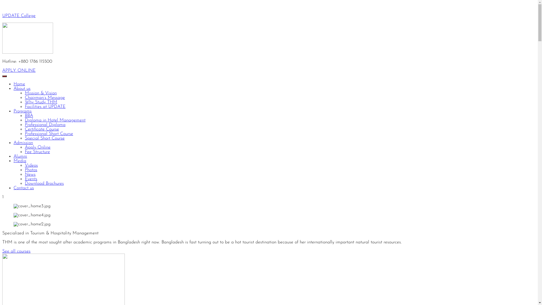 This screenshot has width=542, height=305. What do you see at coordinates (42, 129) in the screenshot?
I see `Certificate Course` at bounding box center [42, 129].